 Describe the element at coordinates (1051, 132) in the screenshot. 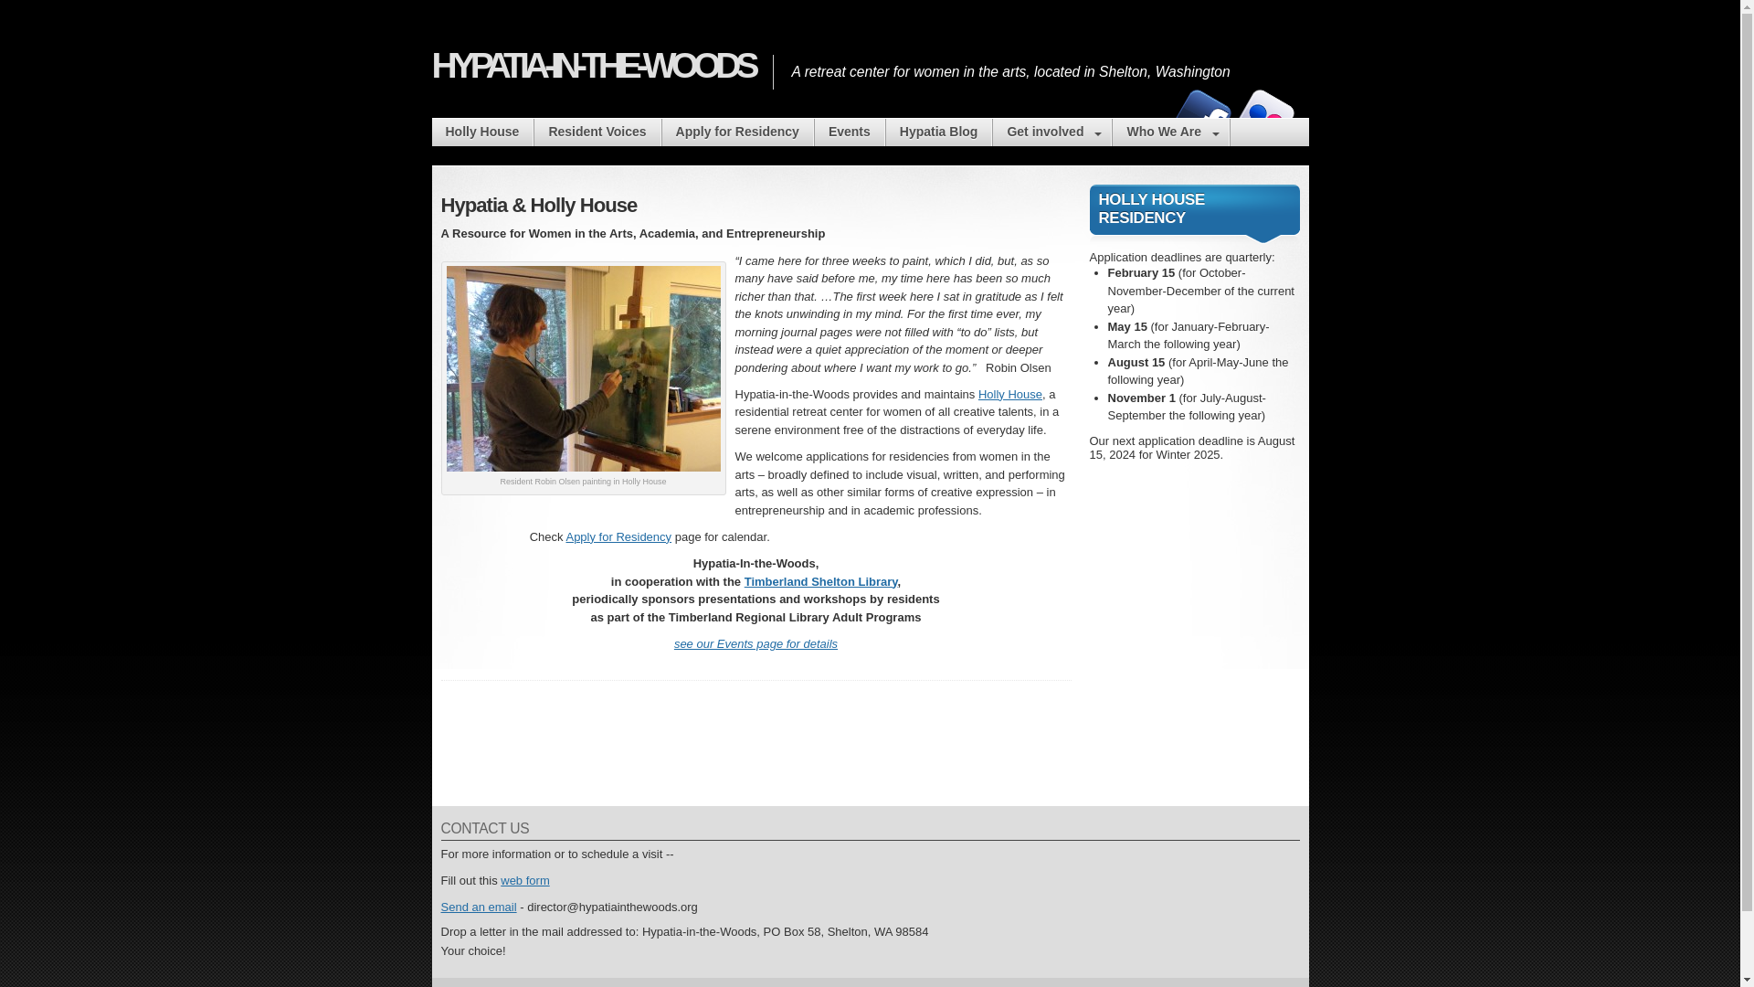

I see `HYPATIA-IN-THE-WOODS` at that location.